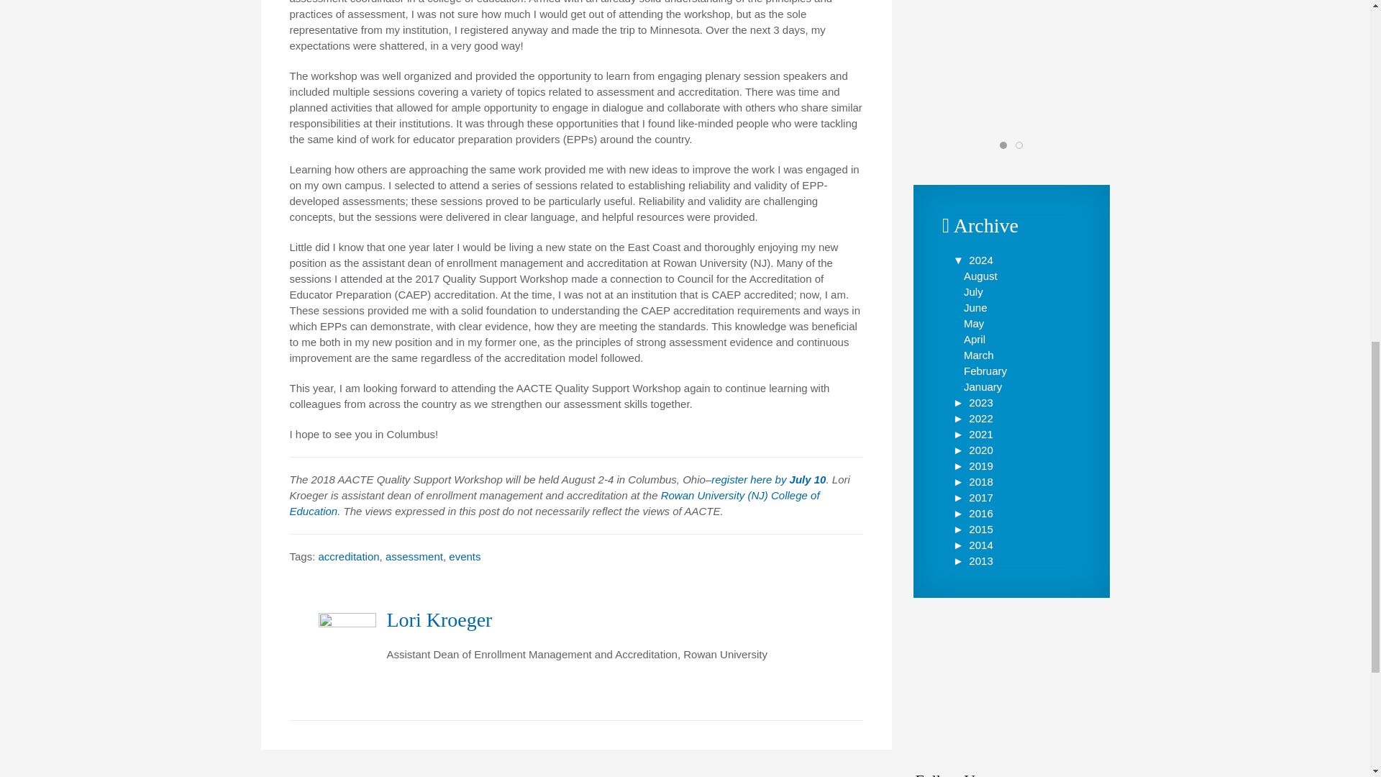  I want to click on March, so click(979, 355).